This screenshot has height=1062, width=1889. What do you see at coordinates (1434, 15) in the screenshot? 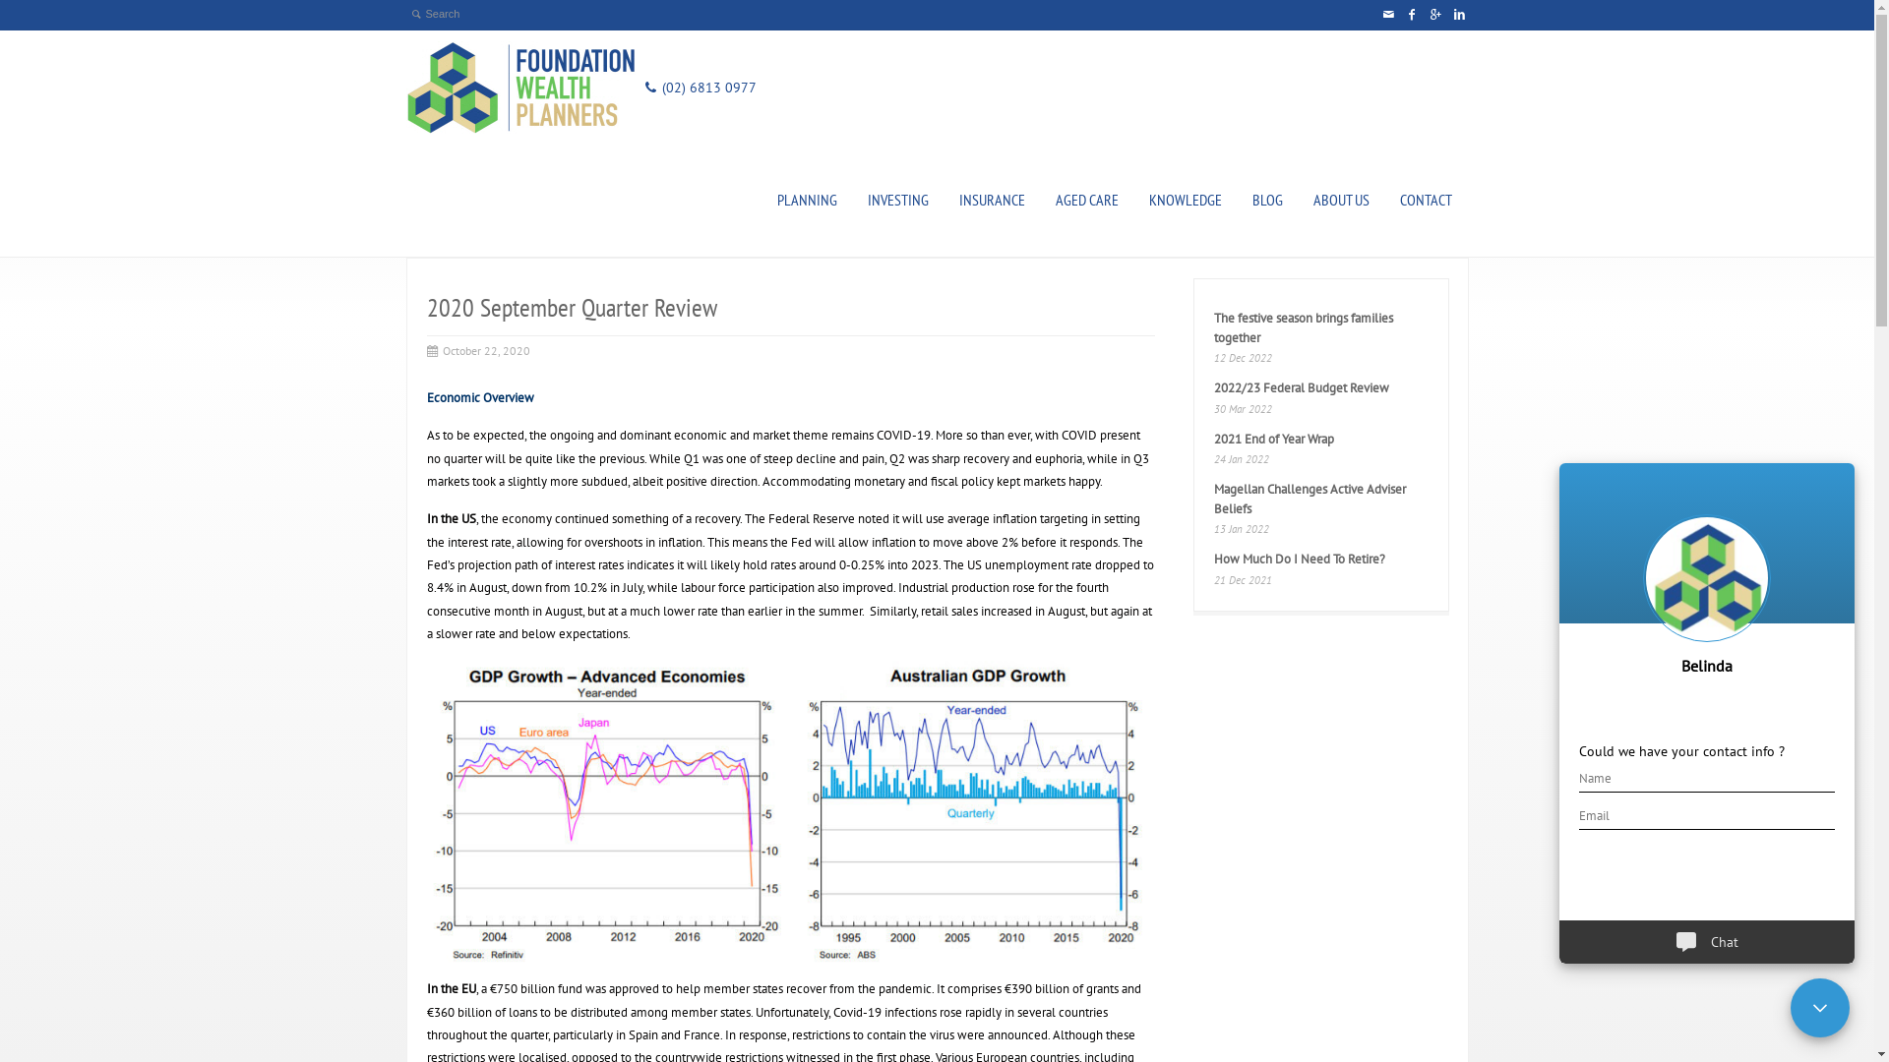
I see `Google +` at bounding box center [1434, 15].